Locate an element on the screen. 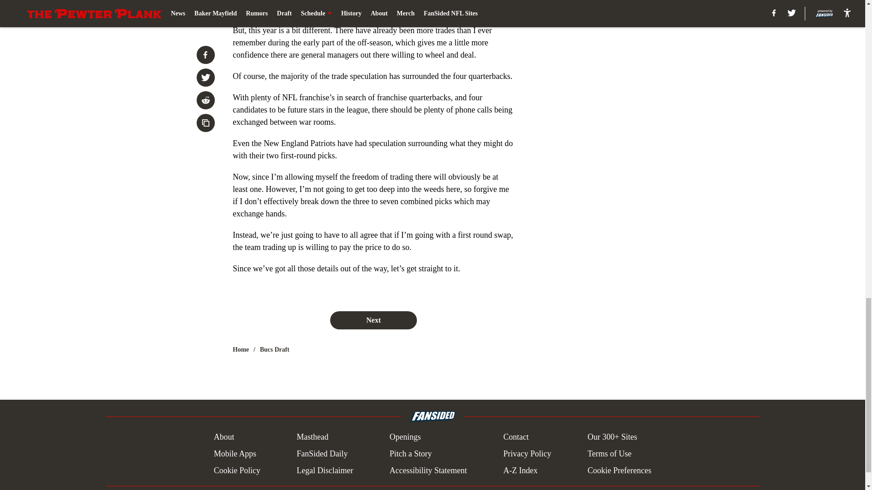  Pitch a Story is located at coordinates (411, 454).